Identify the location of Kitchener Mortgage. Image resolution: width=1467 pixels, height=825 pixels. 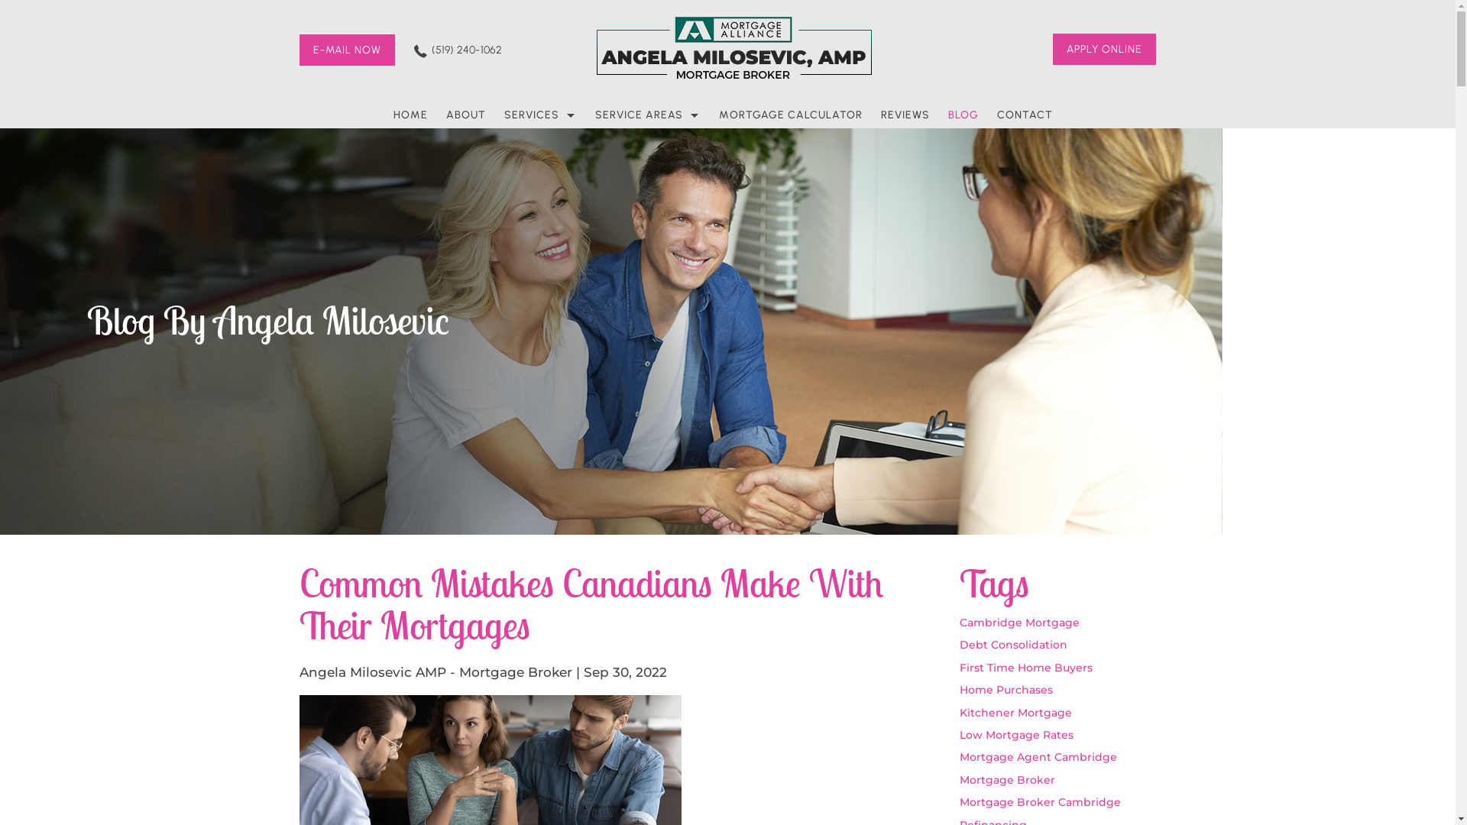
(1016, 713).